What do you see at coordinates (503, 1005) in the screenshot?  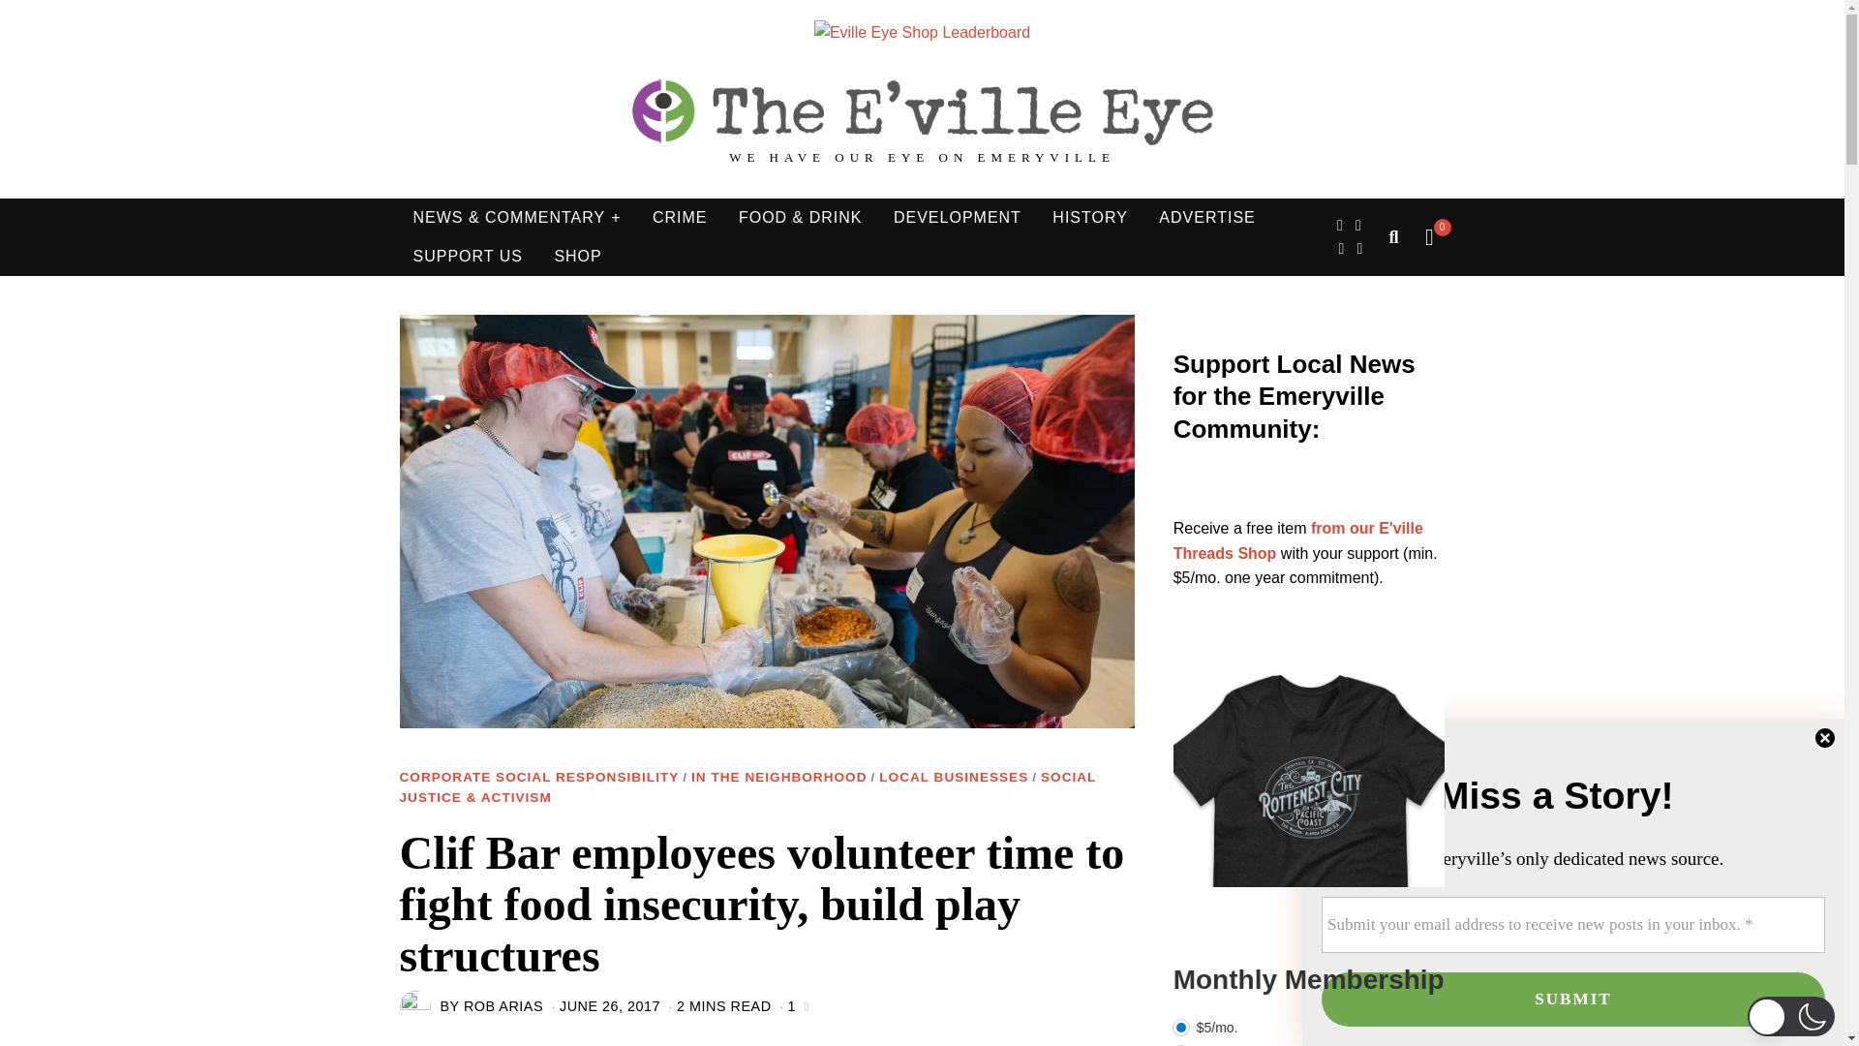 I see `ROB ARIAS` at bounding box center [503, 1005].